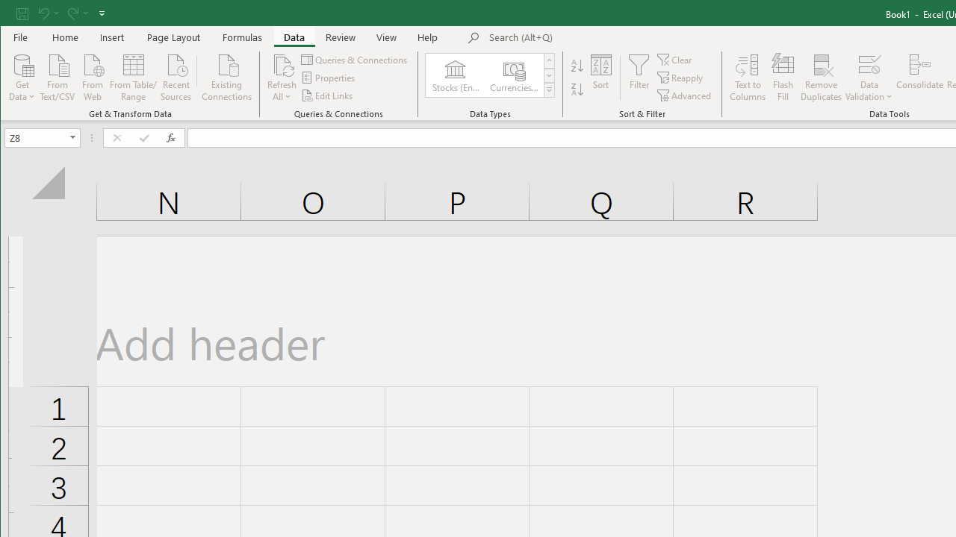  Describe the element at coordinates (455, 75) in the screenshot. I see `Stocks (English)` at that location.